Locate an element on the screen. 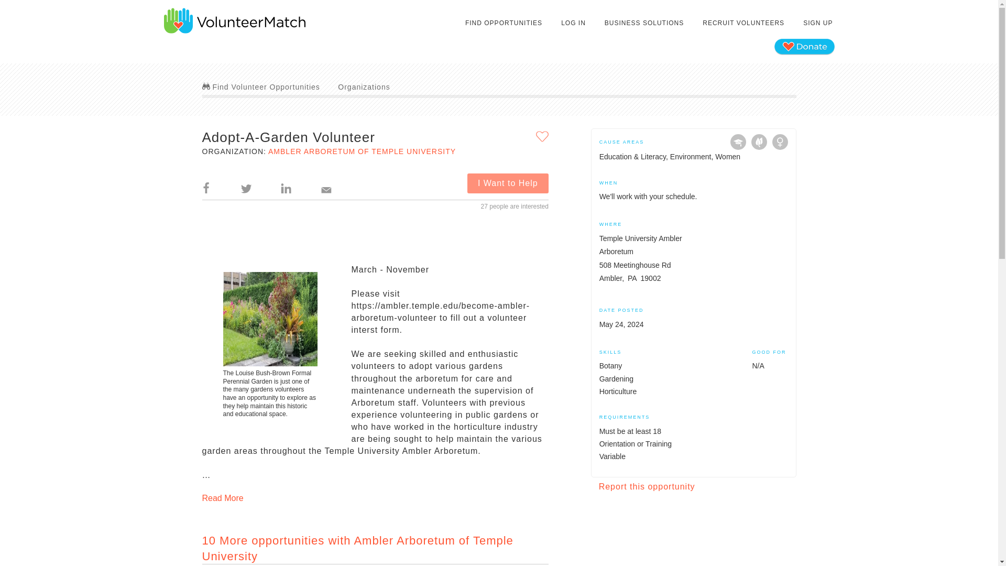  I Want to Help is located at coordinates (508, 183).